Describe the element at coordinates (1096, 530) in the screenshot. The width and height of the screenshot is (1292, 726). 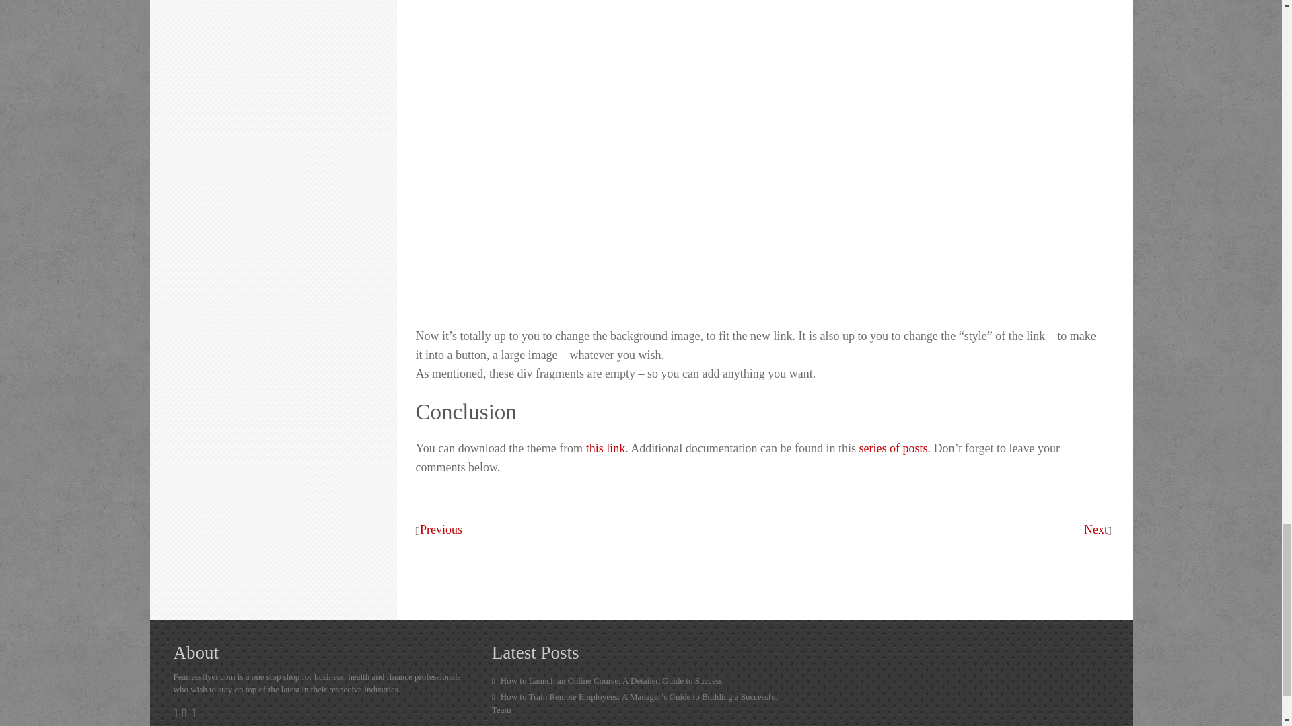
I see `Next` at that location.